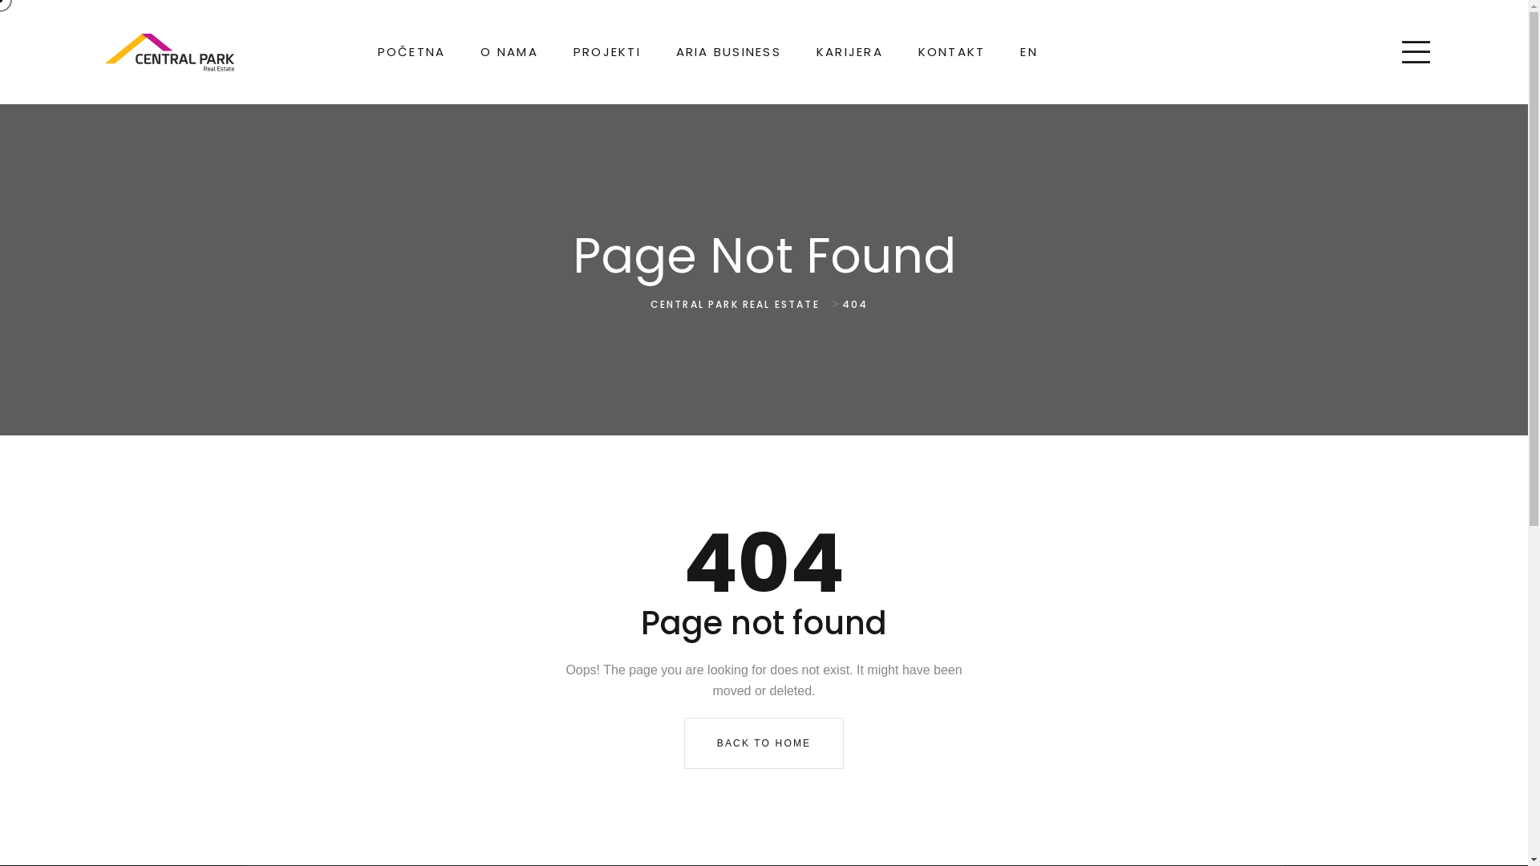  I want to click on KARIJERA, so click(849, 52).